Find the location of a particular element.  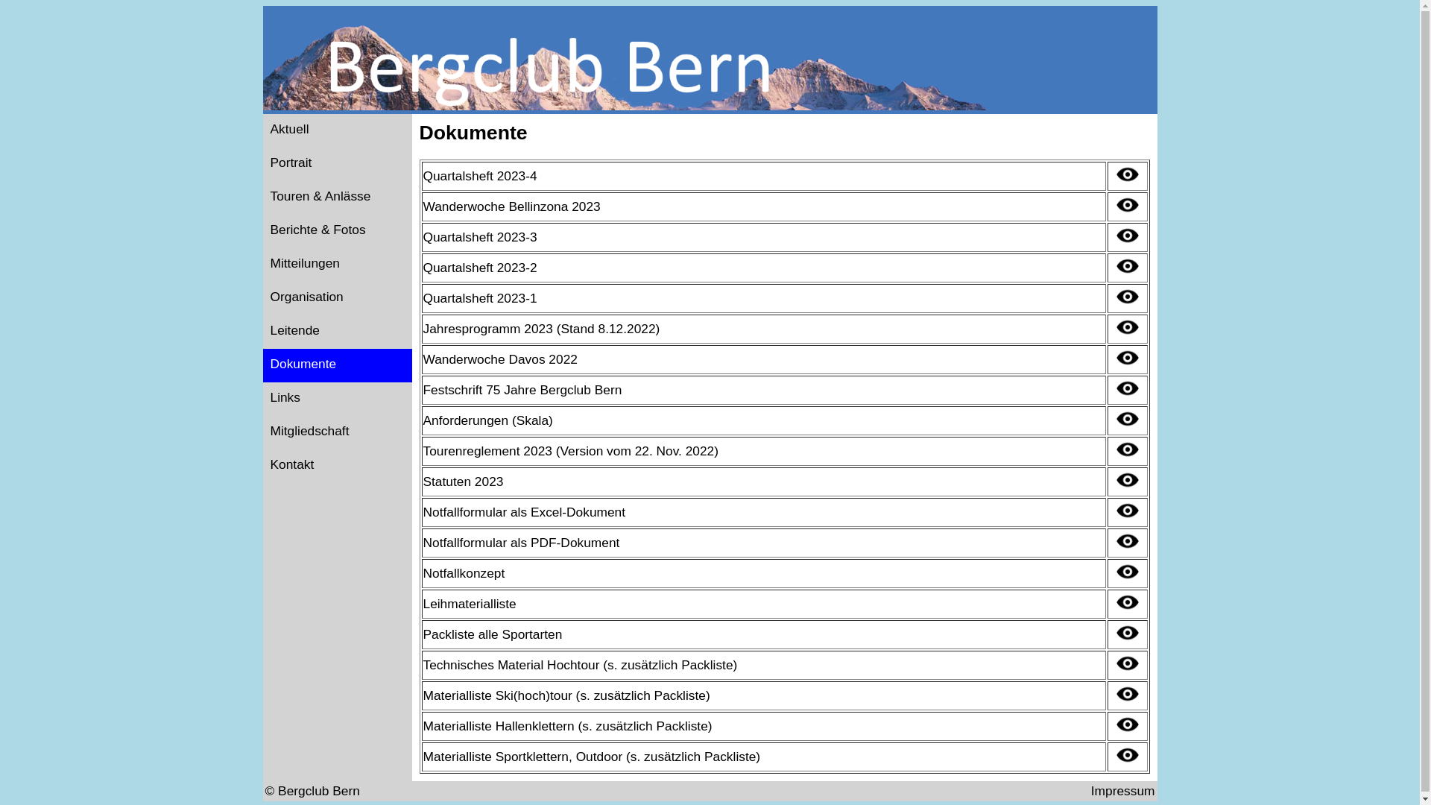

Leihmaterialliste is located at coordinates (470, 604).